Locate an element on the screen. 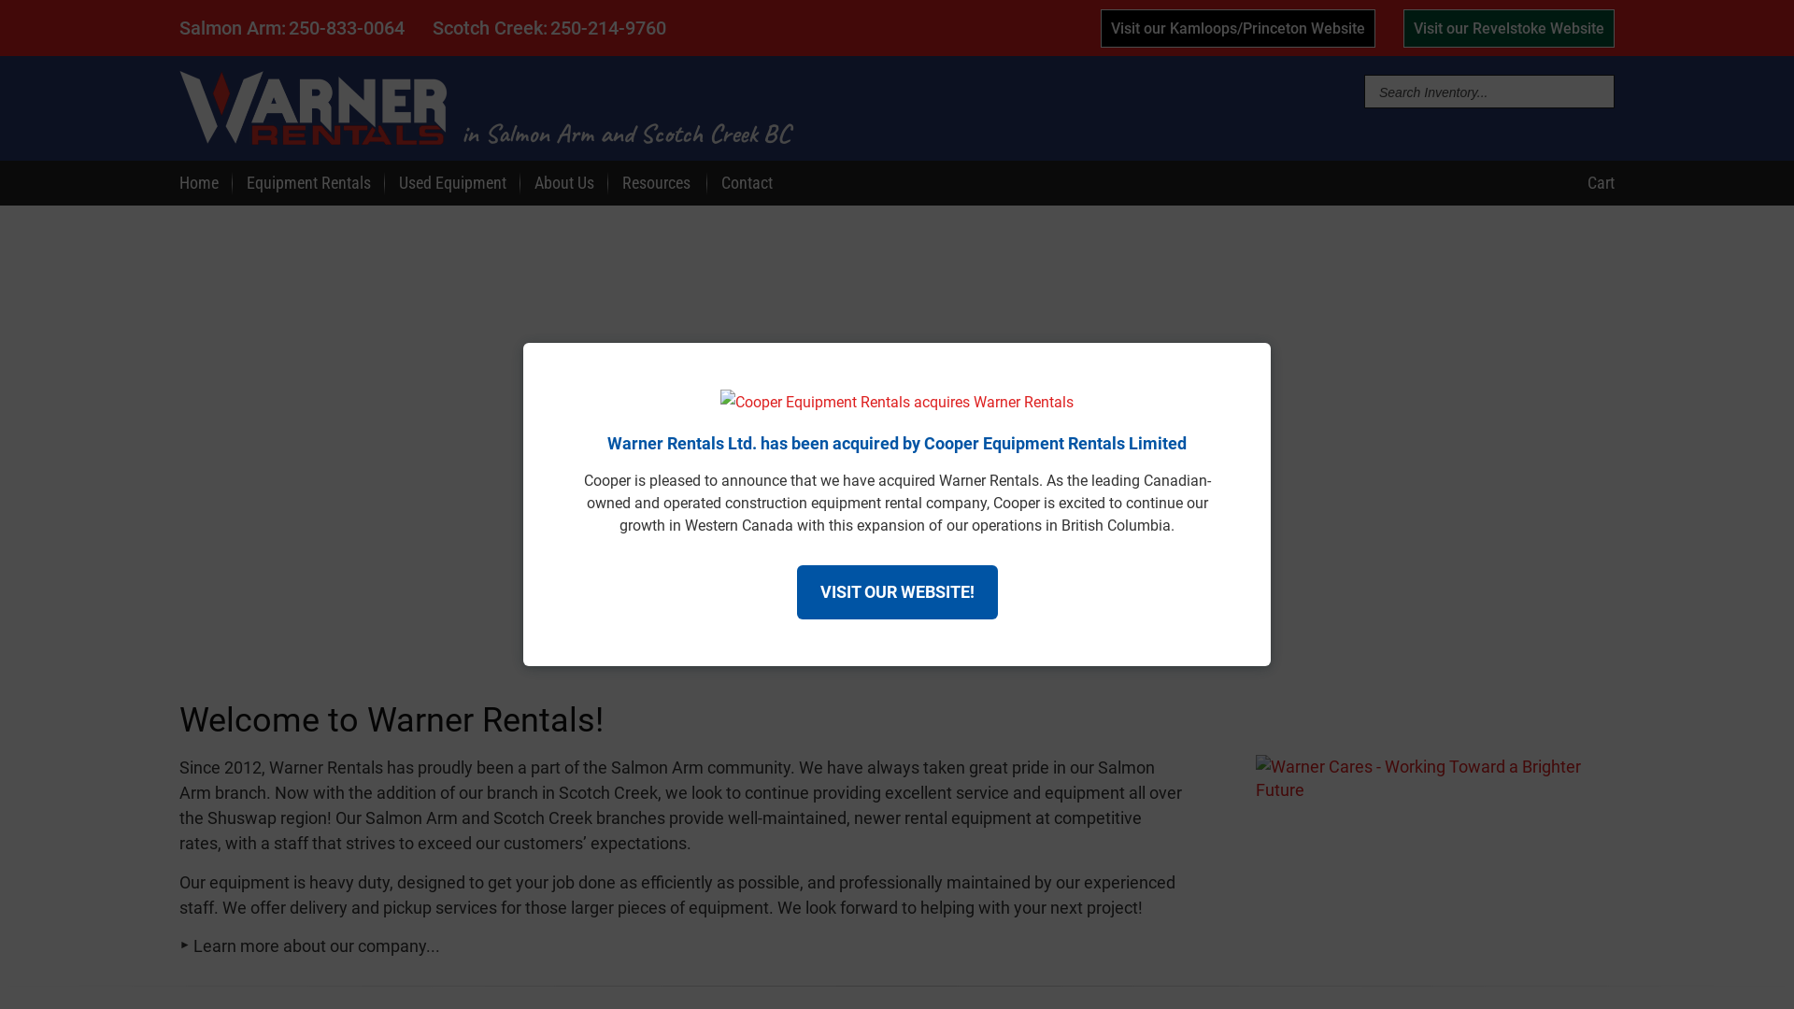 The width and height of the screenshot is (1794, 1009). VISIT OUR WEBSITE! is located at coordinates (897, 592).